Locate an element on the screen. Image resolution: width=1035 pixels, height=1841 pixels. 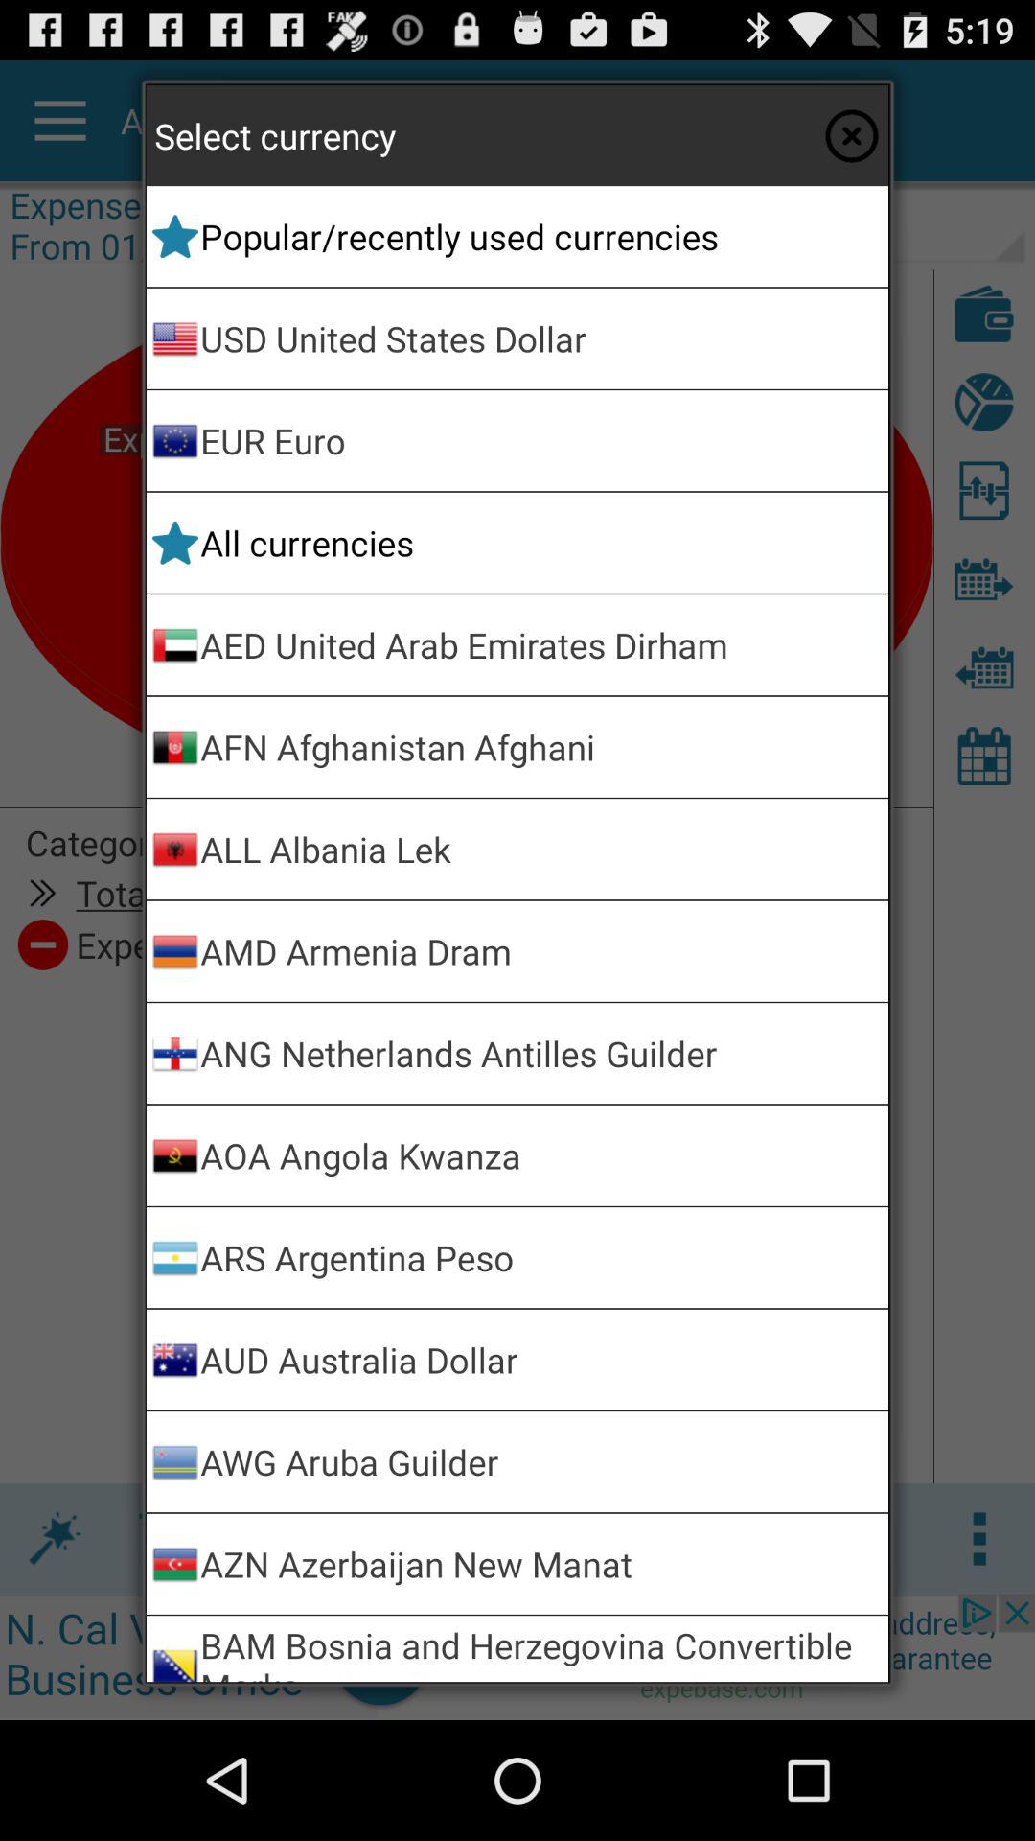
swipe to ang netherlands antilles item is located at coordinates (540, 1053).